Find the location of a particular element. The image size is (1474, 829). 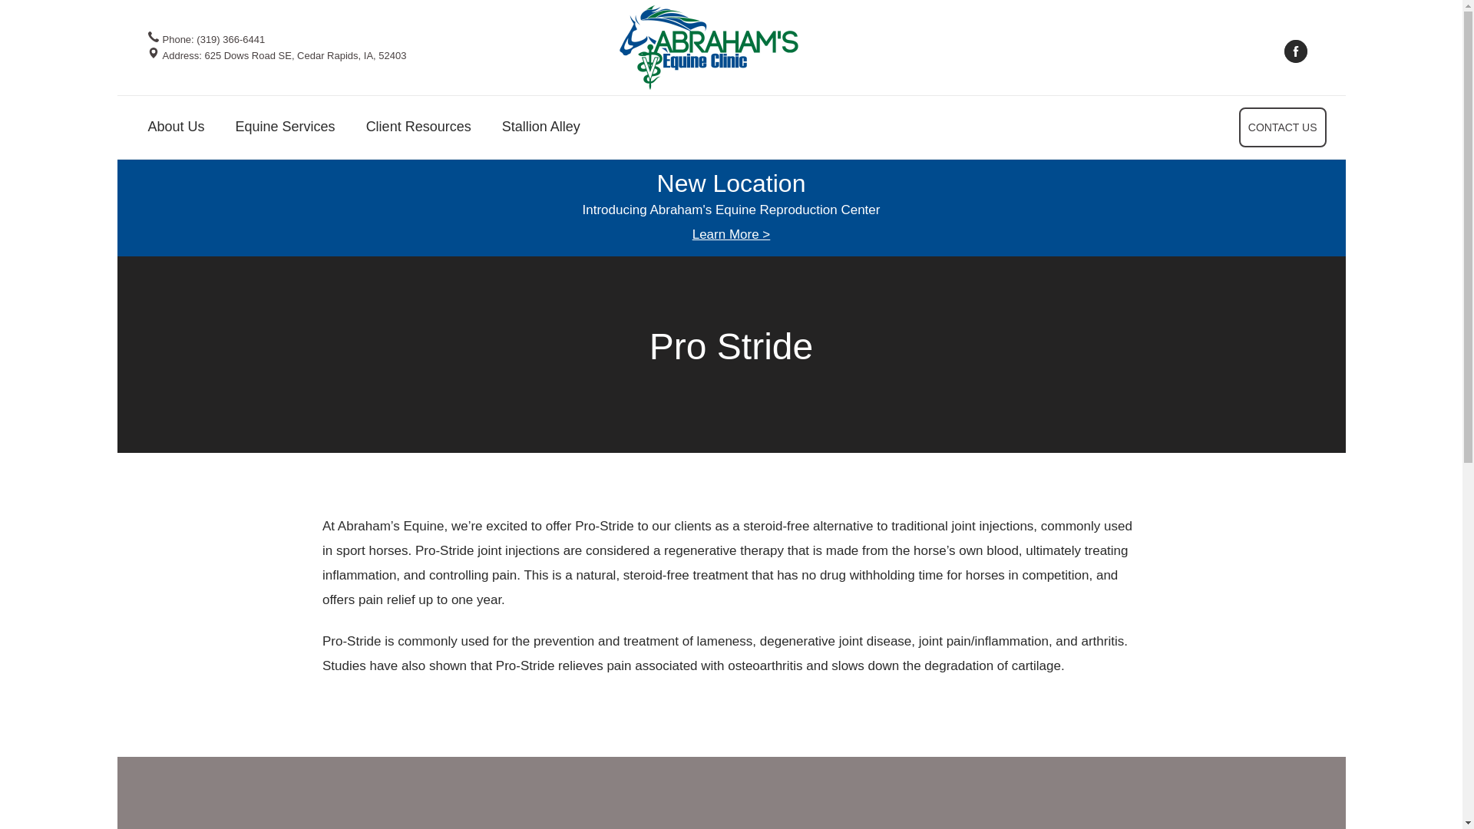

Logo is located at coordinates (176, 130).